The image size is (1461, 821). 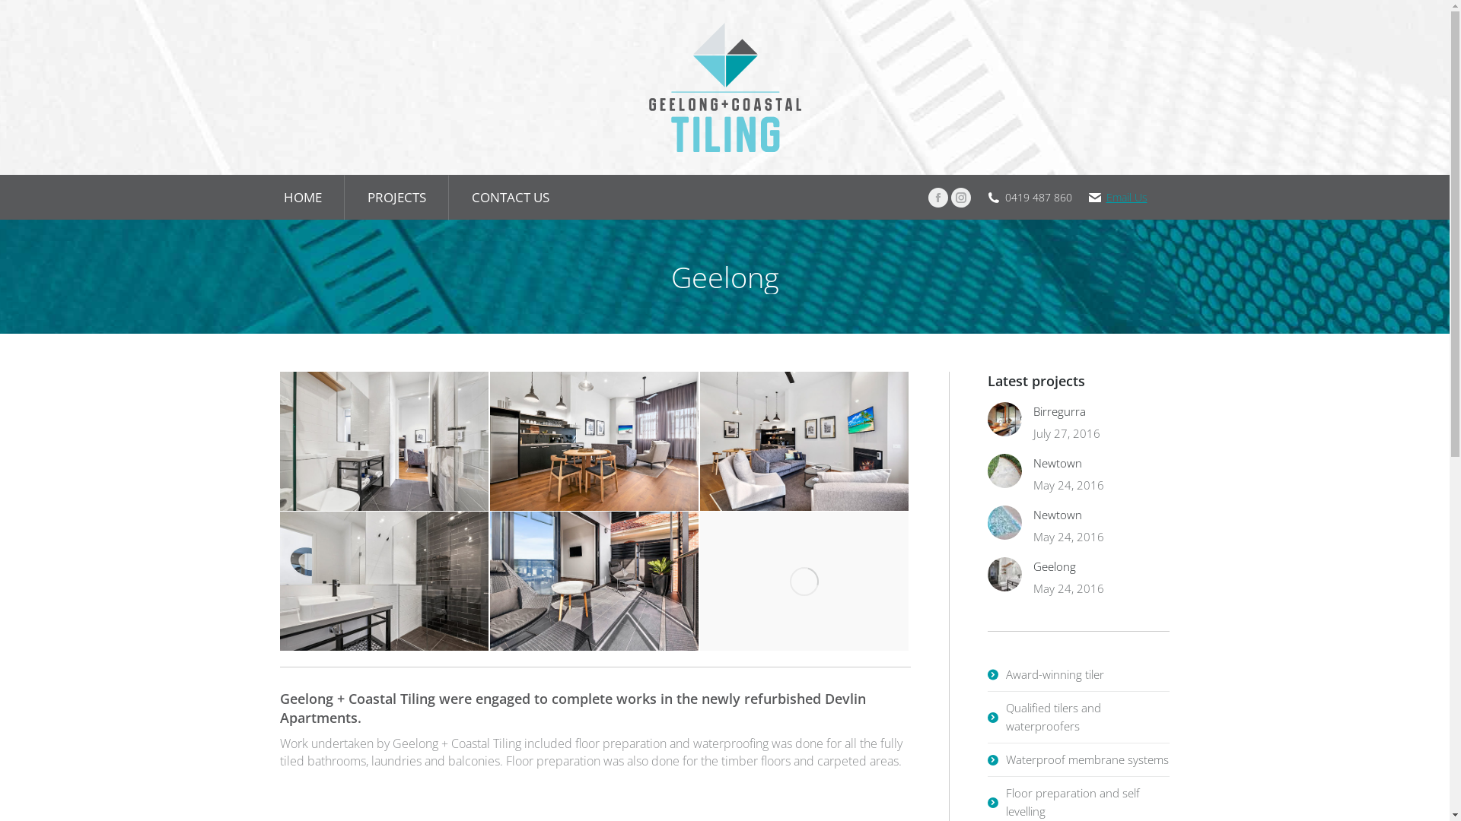 I want to click on Facebook page opens in new window, so click(x=938, y=197).